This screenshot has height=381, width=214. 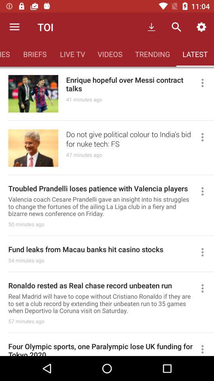 What do you see at coordinates (206, 252) in the screenshot?
I see `more news` at bounding box center [206, 252].